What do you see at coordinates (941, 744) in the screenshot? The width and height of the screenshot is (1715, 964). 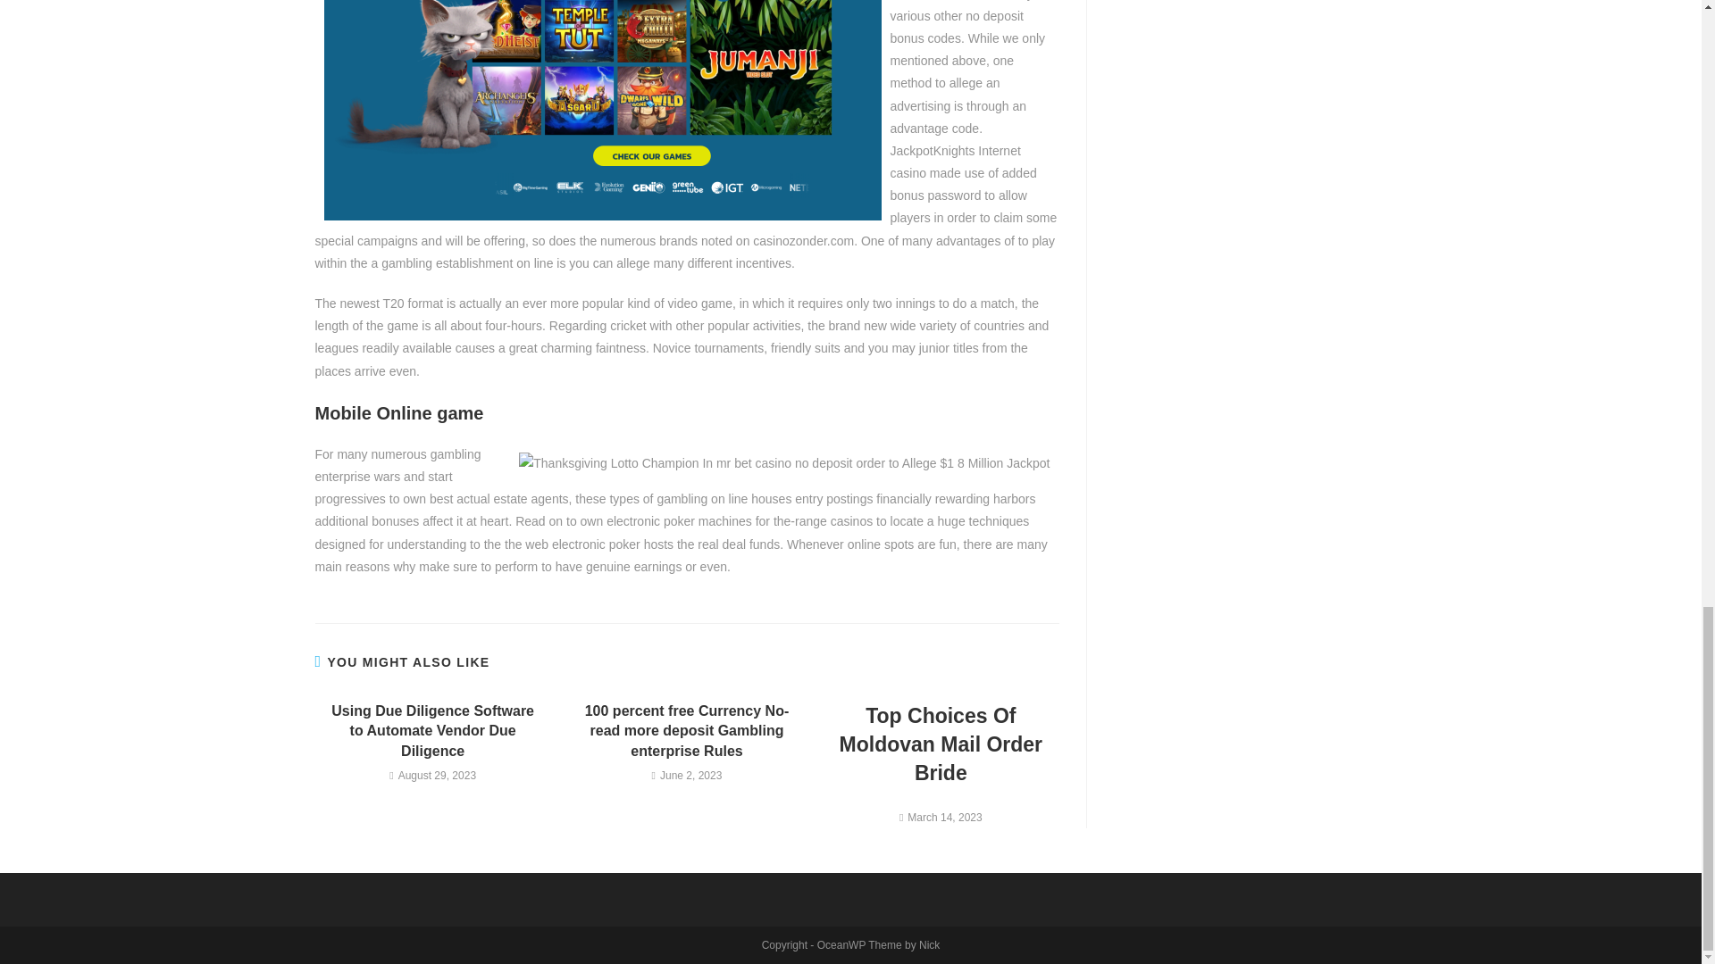 I see `Top Choices Of Moldovan Mail Order Bride` at bounding box center [941, 744].